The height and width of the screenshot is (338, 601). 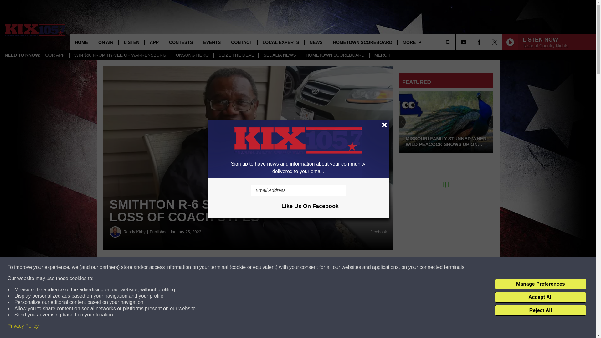 What do you see at coordinates (81, 42) in the screenshot?
I see `HOME` at bounding box center [81, 42].